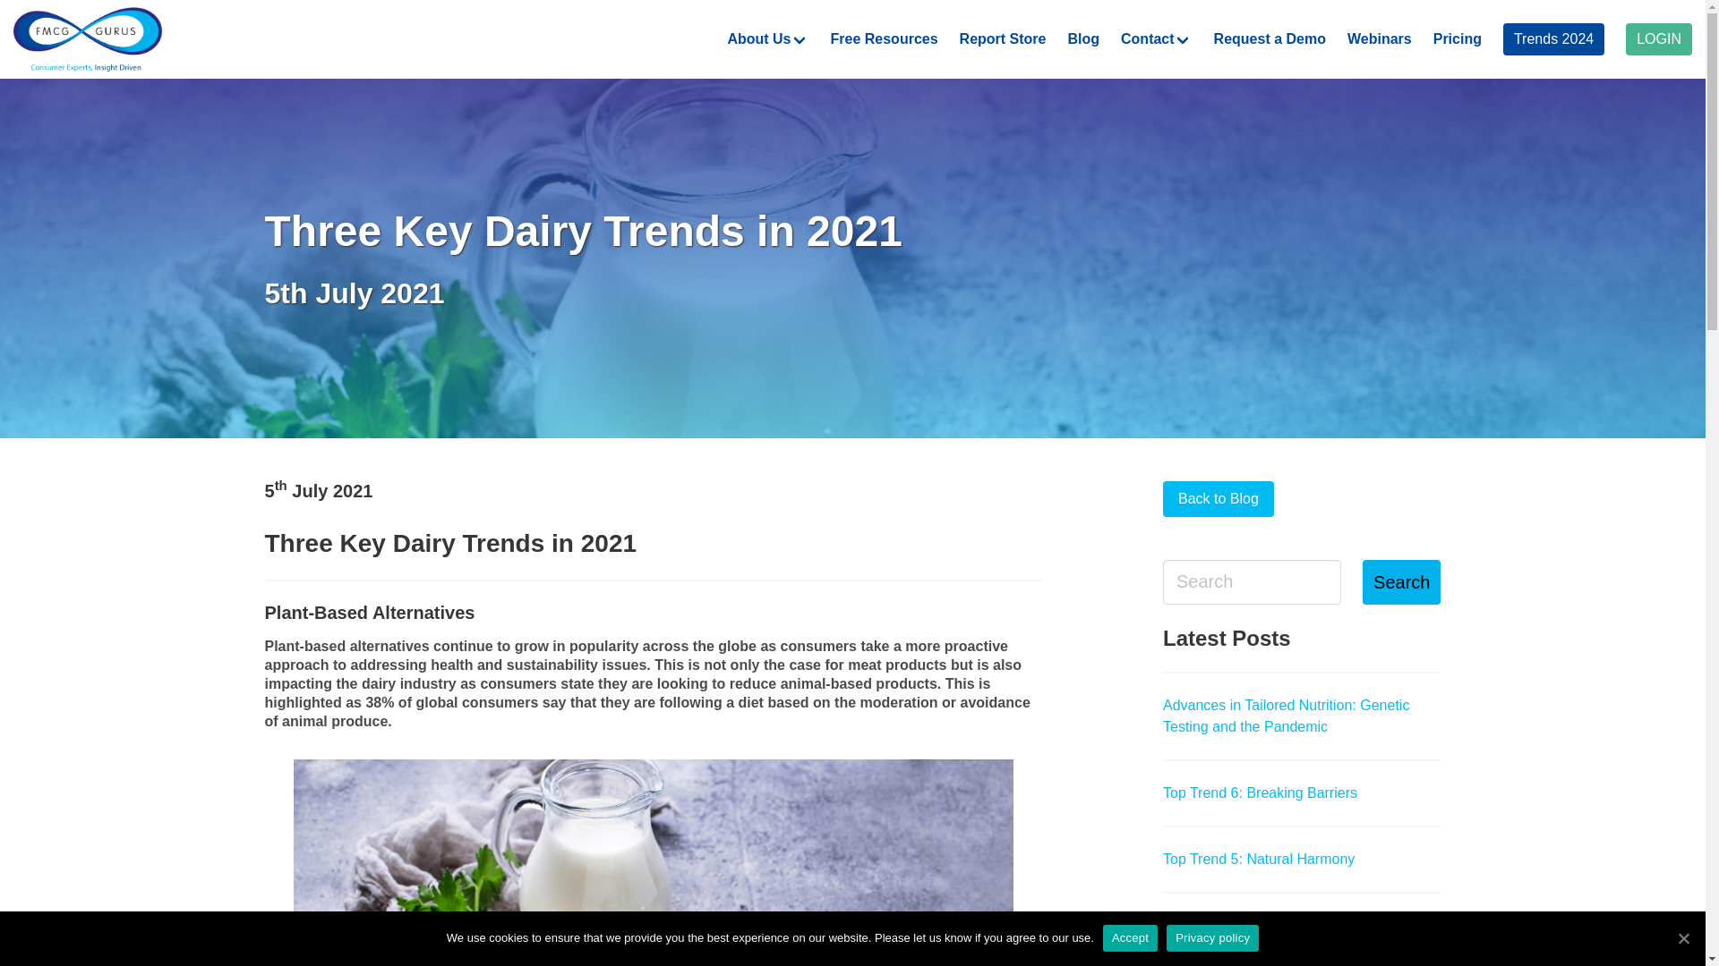  What do you see at coordinates (1157, 38) in the screenshot?
I see `Contact` at bounding box center [1157, 38].